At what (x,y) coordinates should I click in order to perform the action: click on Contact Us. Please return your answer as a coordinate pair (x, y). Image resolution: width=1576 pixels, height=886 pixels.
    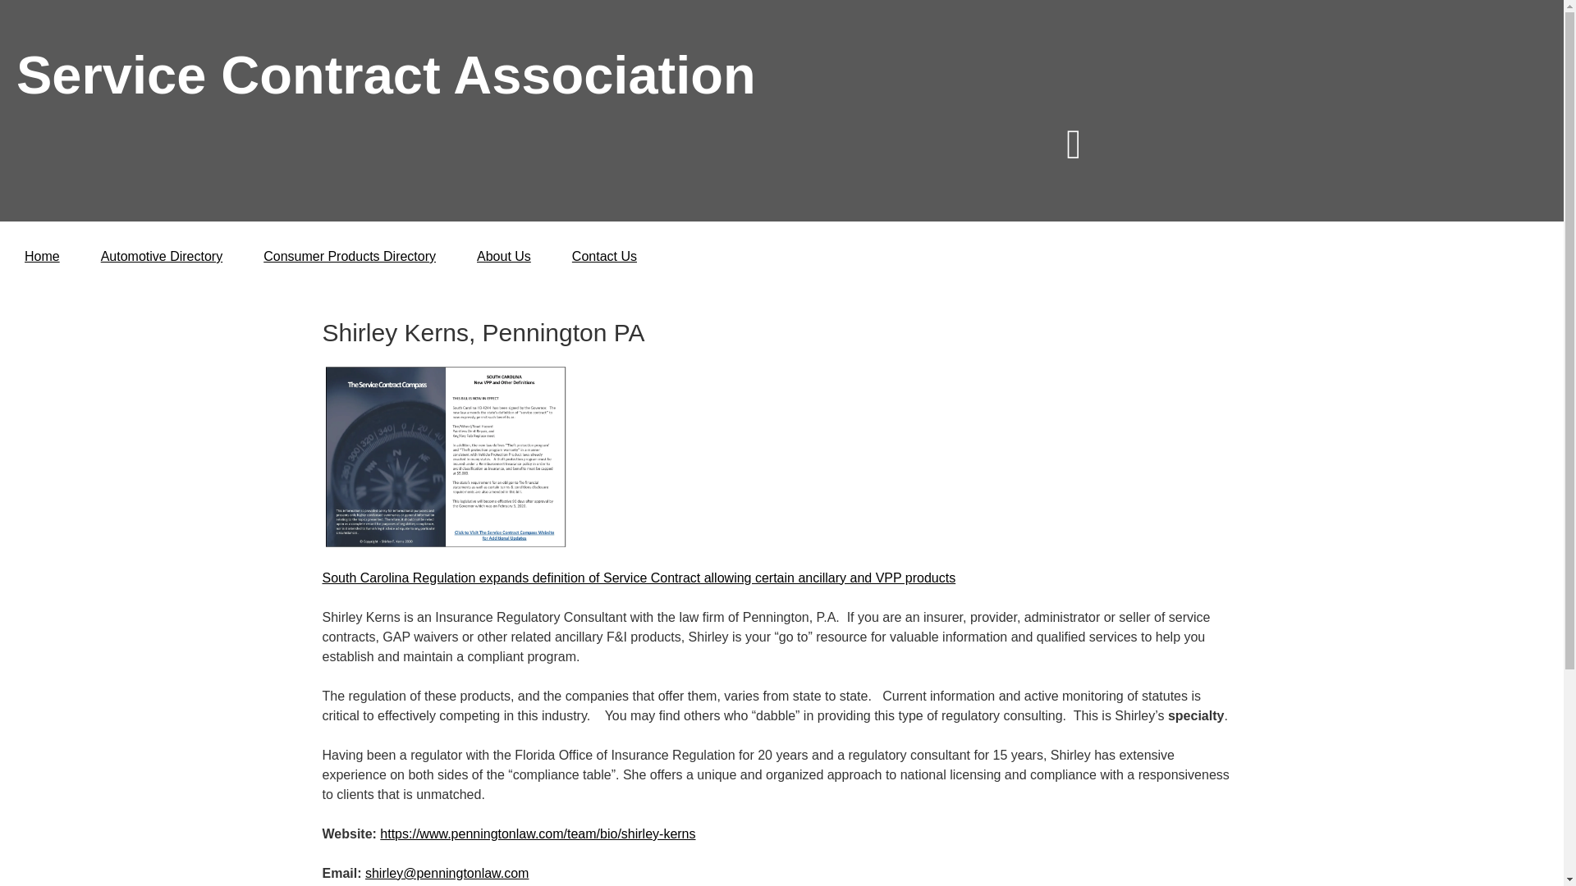
    Looking at the image, I should click on (604, 256).